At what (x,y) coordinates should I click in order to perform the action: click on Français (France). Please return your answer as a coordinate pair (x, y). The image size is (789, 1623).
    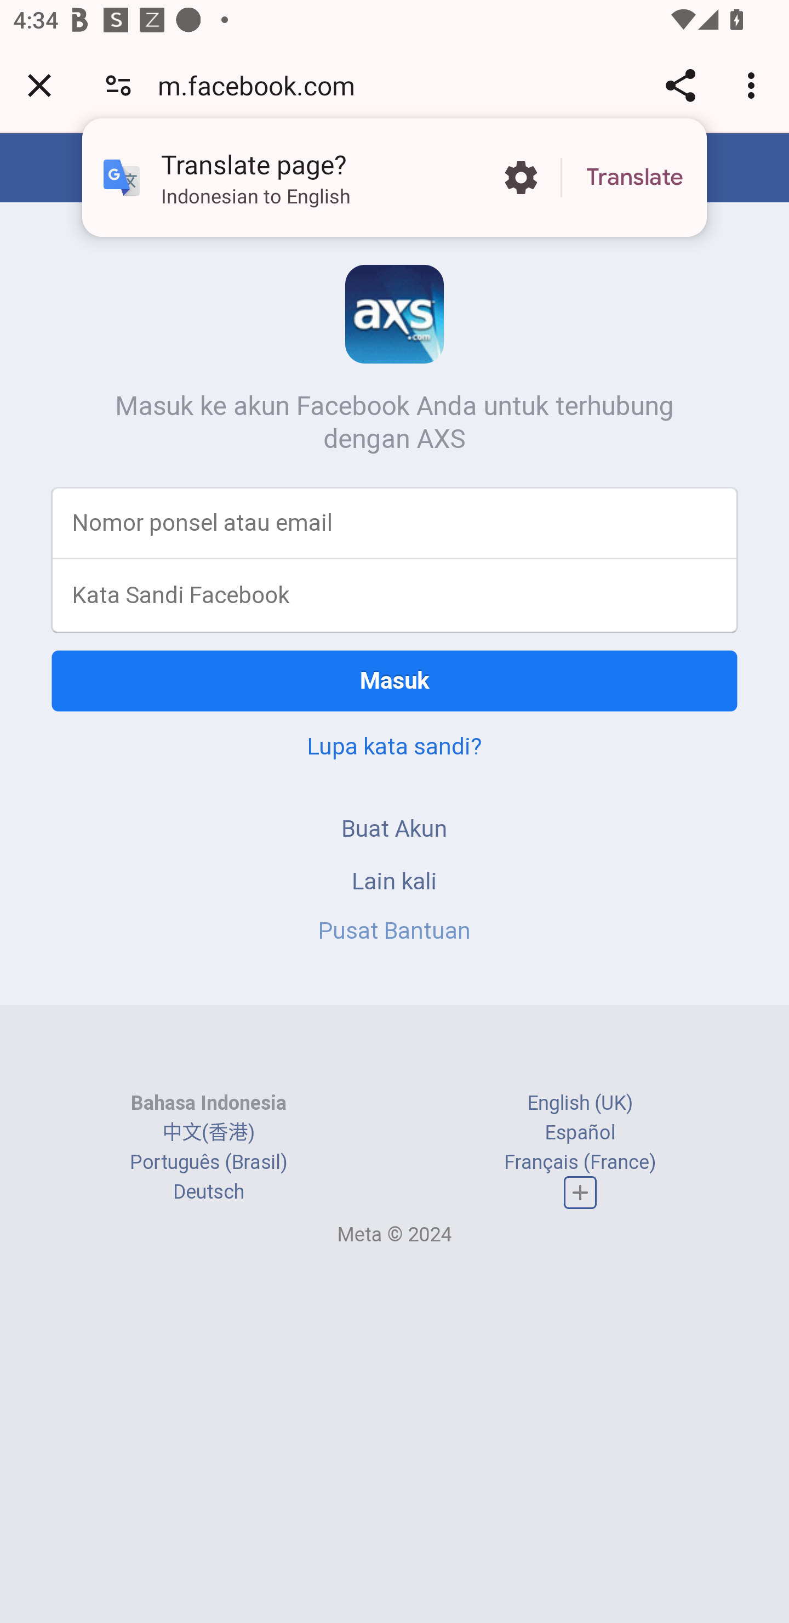
    Looking at the image, I should click on (580, 1162).